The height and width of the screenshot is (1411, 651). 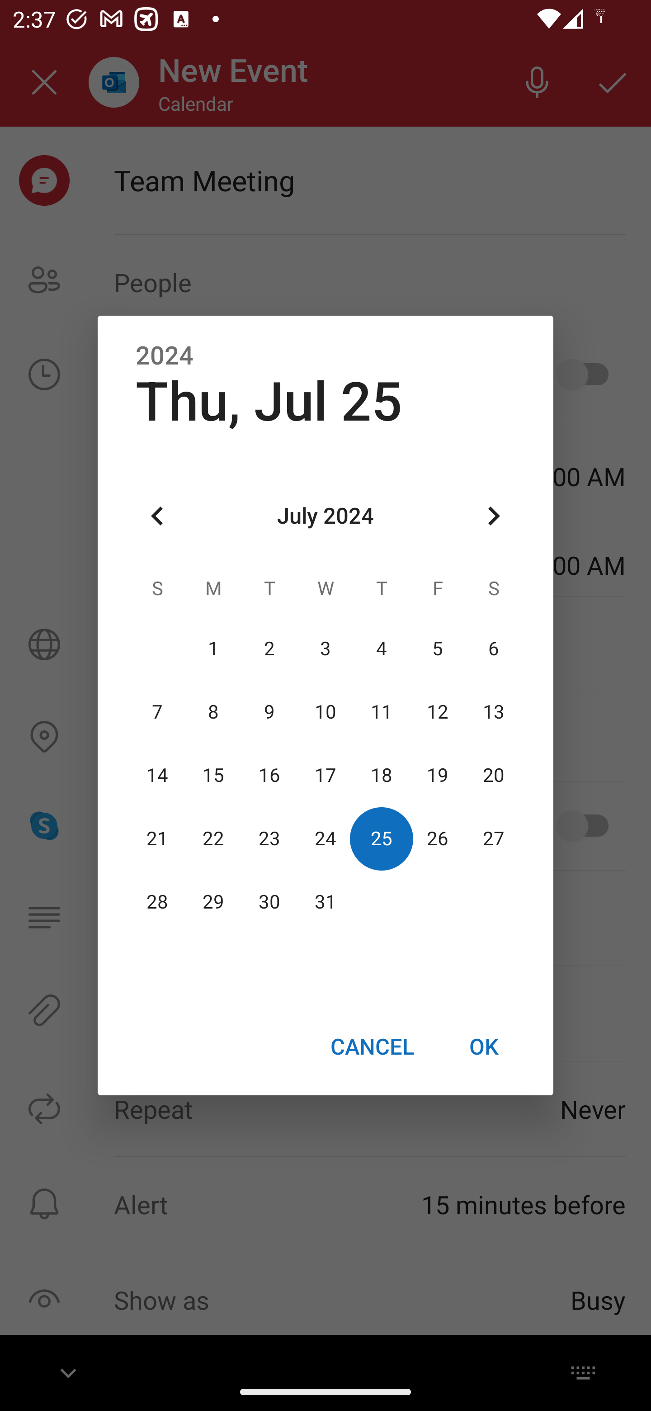 What do you see at coordinates (381, 649) in the screenshot?
I see `4 04 July 2024` at bounding box center [381, 649].